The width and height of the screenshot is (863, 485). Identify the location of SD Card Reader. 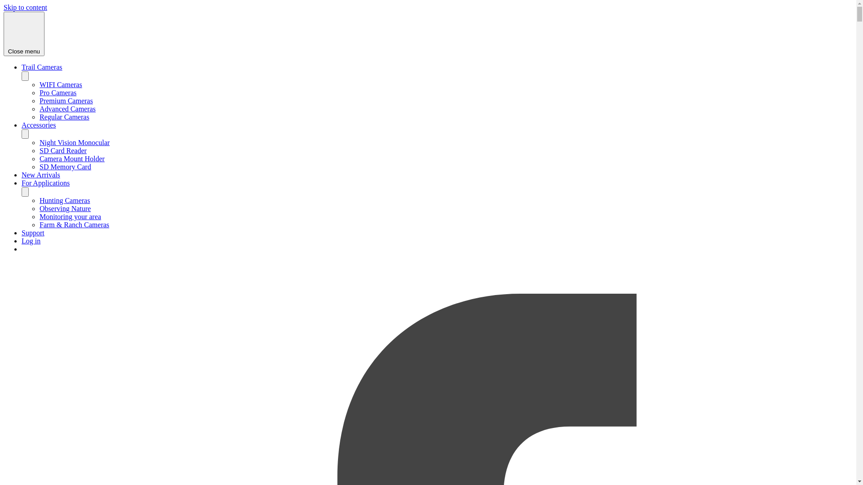
(63, 151).